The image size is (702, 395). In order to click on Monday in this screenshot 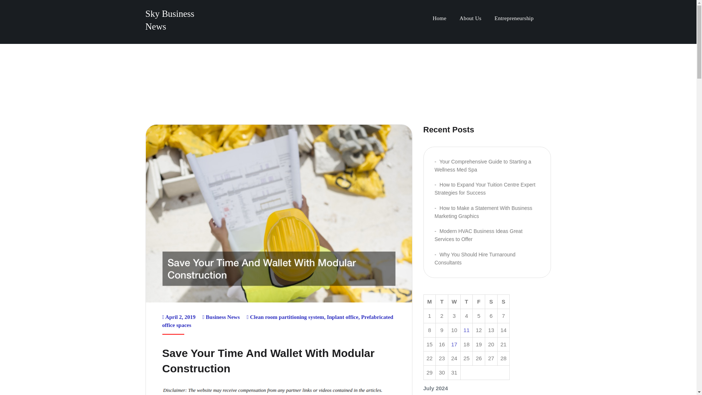, I will do `click(429, 301)`.